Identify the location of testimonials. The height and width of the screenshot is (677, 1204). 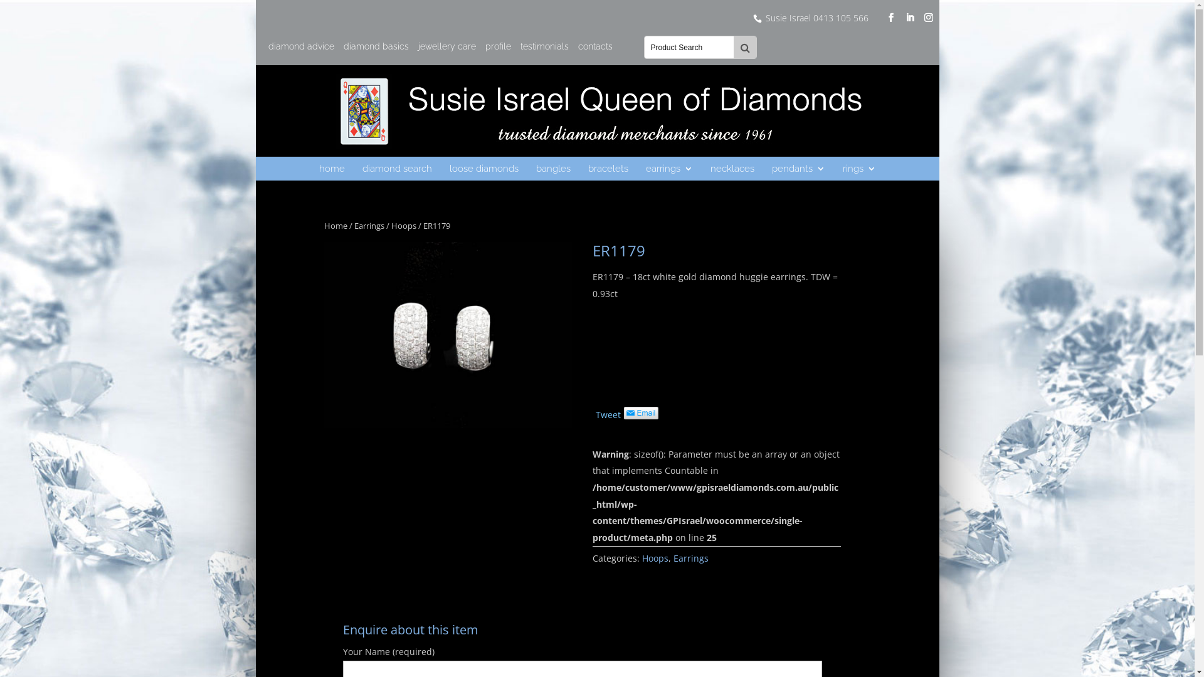
(544, 50).